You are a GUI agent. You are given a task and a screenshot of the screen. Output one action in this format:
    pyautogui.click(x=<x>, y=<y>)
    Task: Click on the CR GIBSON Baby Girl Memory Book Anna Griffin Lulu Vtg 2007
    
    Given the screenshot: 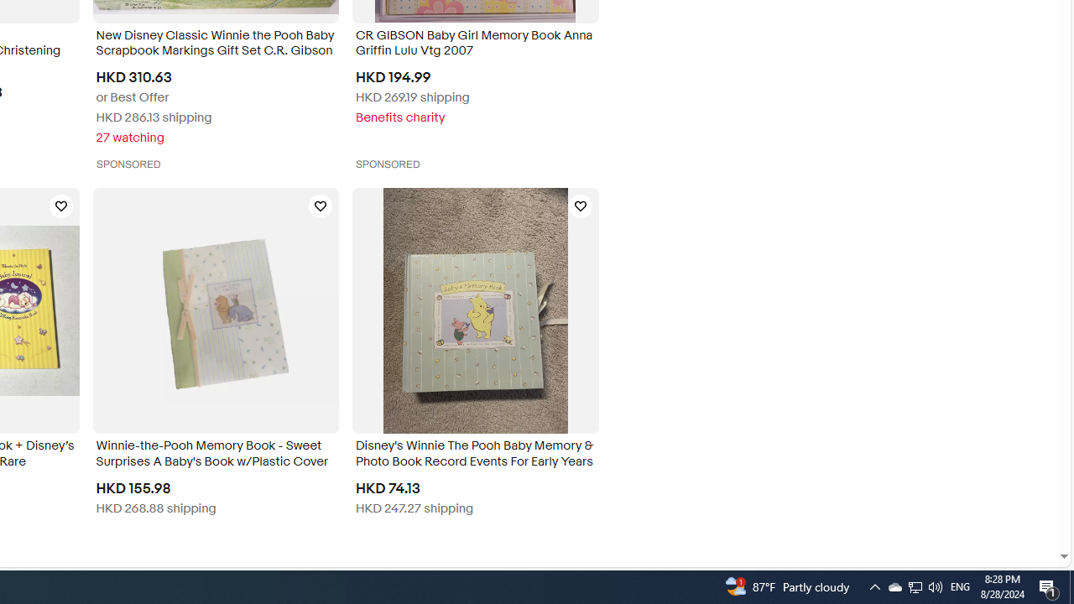 What is the action you would take?
    pyautogui.click(x=475, y=45)
    